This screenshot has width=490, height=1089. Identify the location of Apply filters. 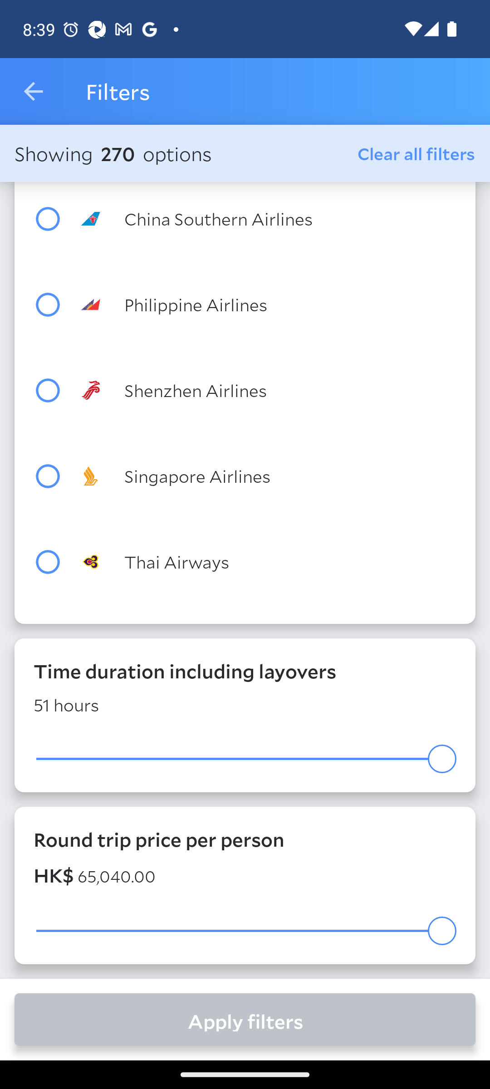
(245, 1019).